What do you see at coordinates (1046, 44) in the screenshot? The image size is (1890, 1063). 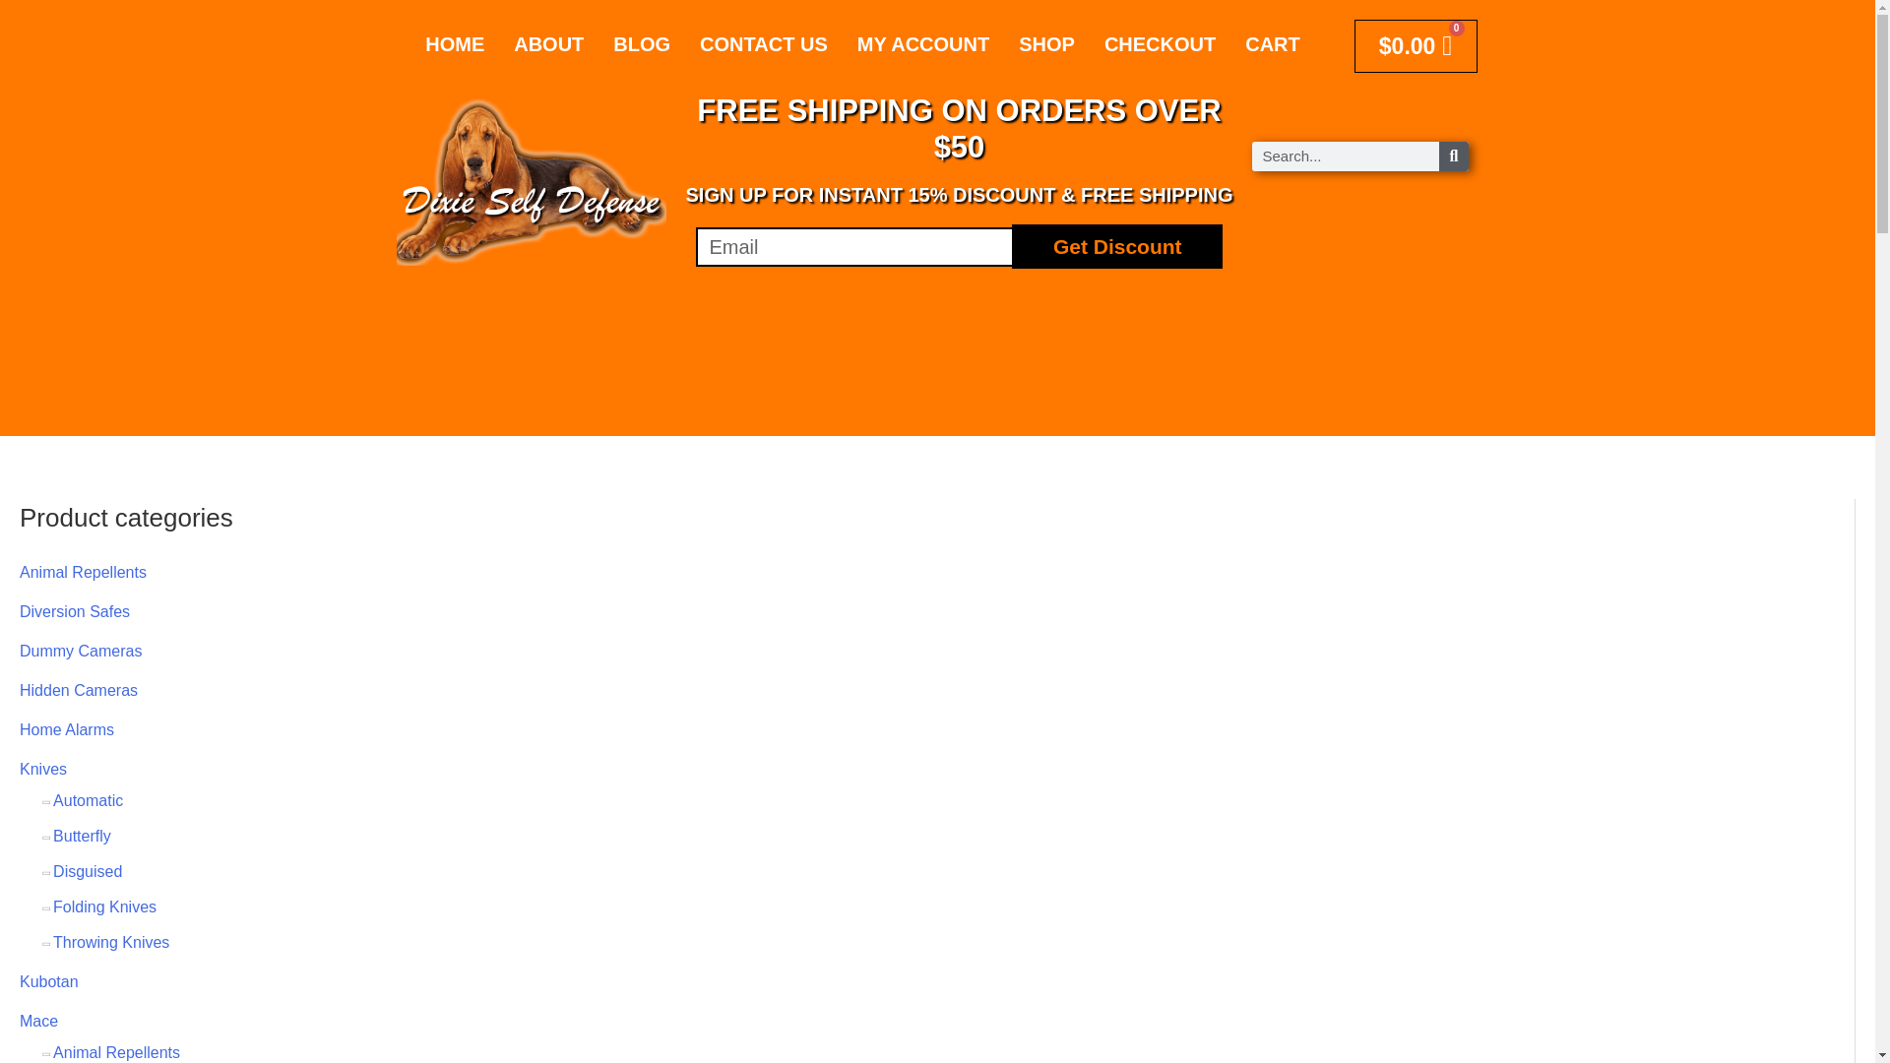 I see `SHOP` at bounding box center [1046, 44].